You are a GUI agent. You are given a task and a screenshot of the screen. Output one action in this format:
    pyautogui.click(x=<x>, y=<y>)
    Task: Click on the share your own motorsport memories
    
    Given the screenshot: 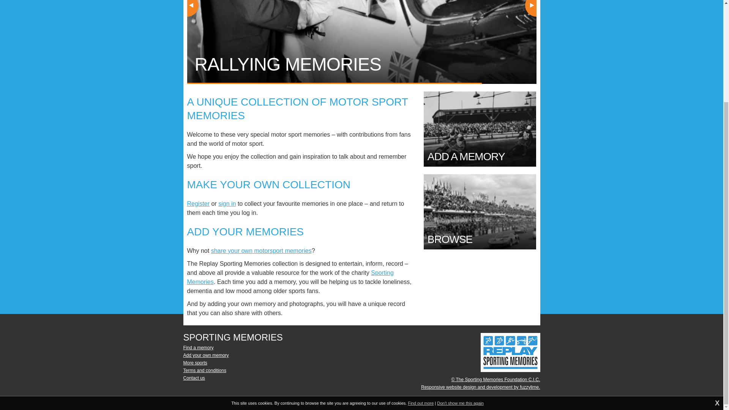 What is the action you would take?
    pyautogui.click(x=261, y=251)
    